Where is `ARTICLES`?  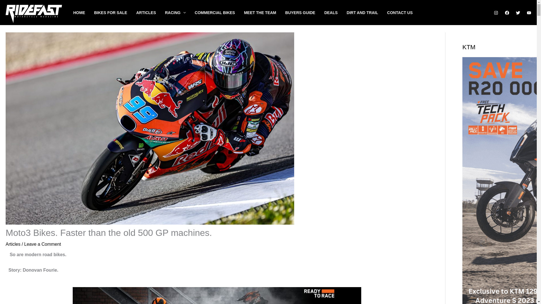
ARTICLES is located at coordinates (150, 12).